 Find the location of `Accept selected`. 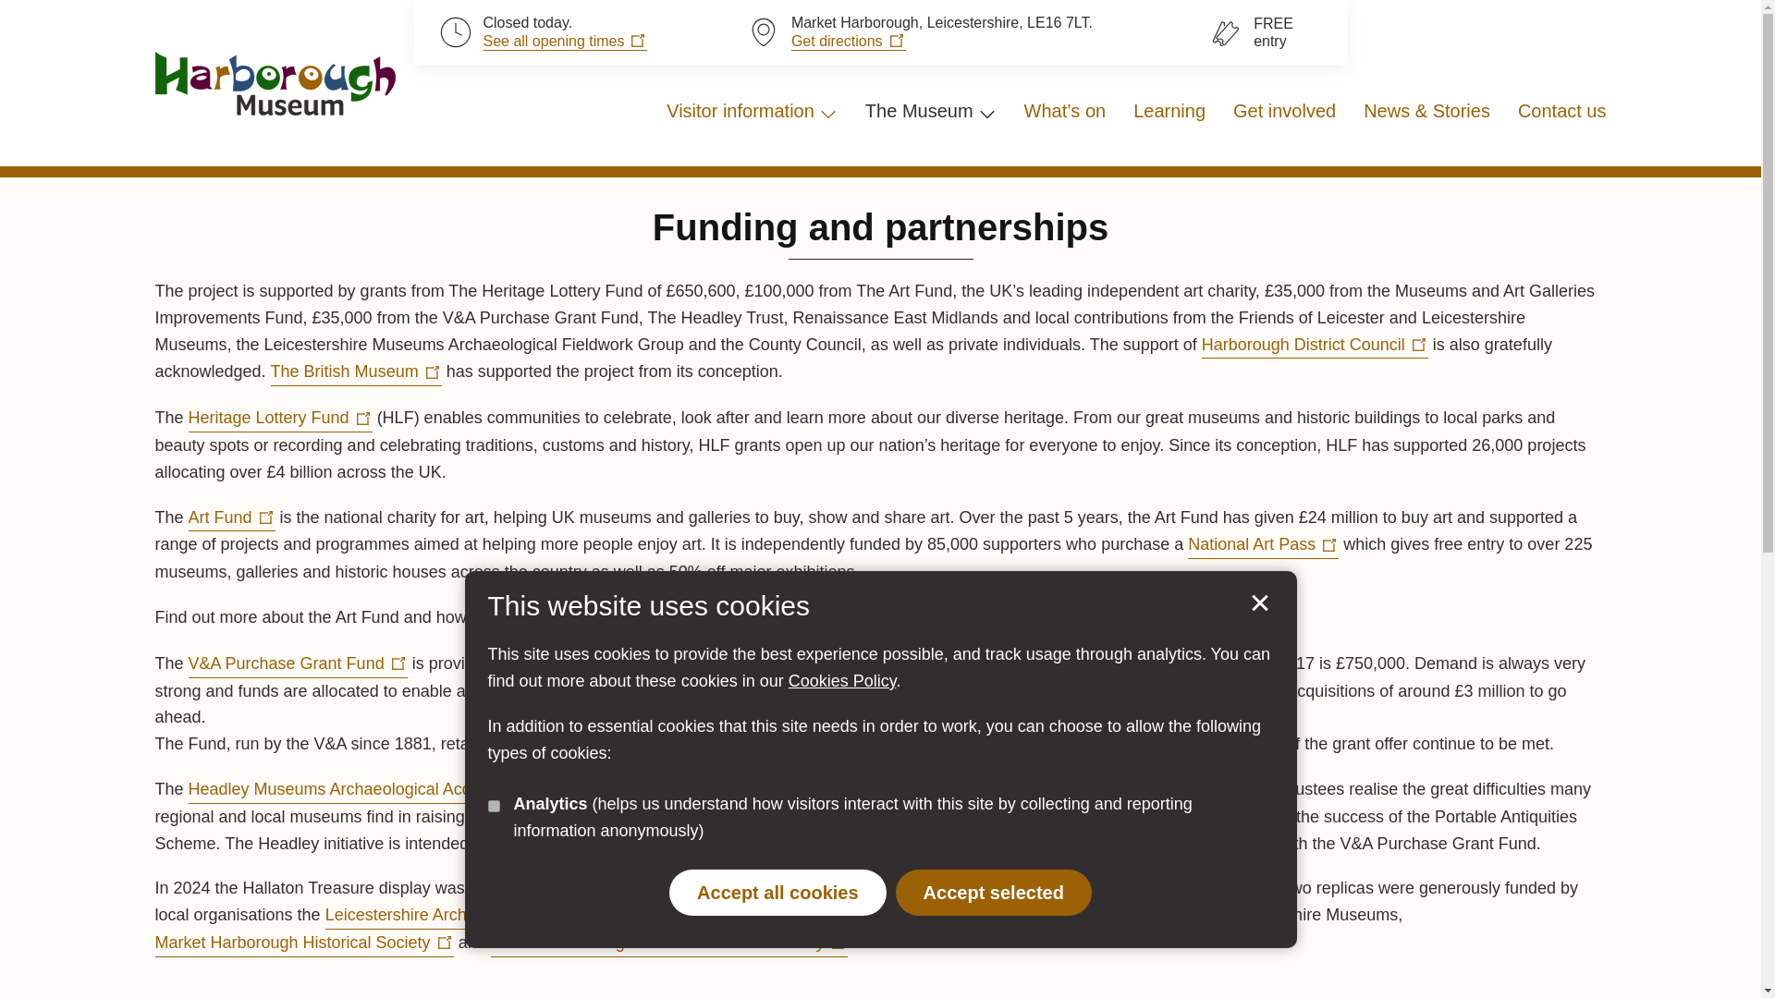

Accept selected is located at coordinates (993, 893).